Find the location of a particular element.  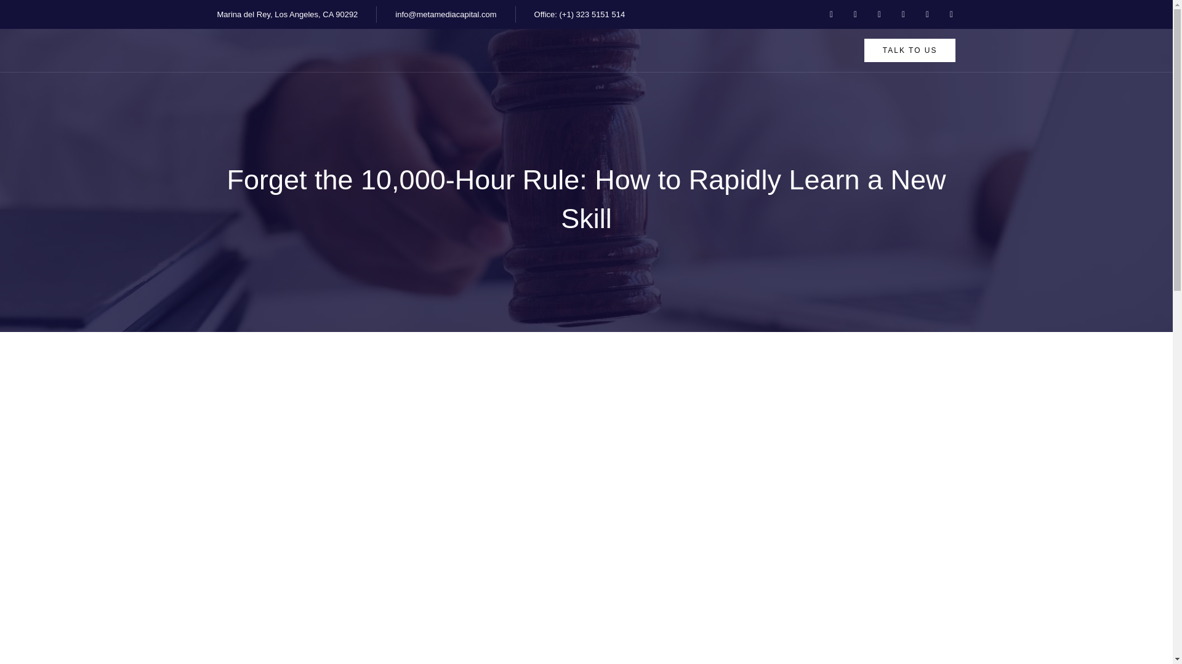

Marina del Rey, Los Angeles, CA 90292 is located at coordinates (297, 14).